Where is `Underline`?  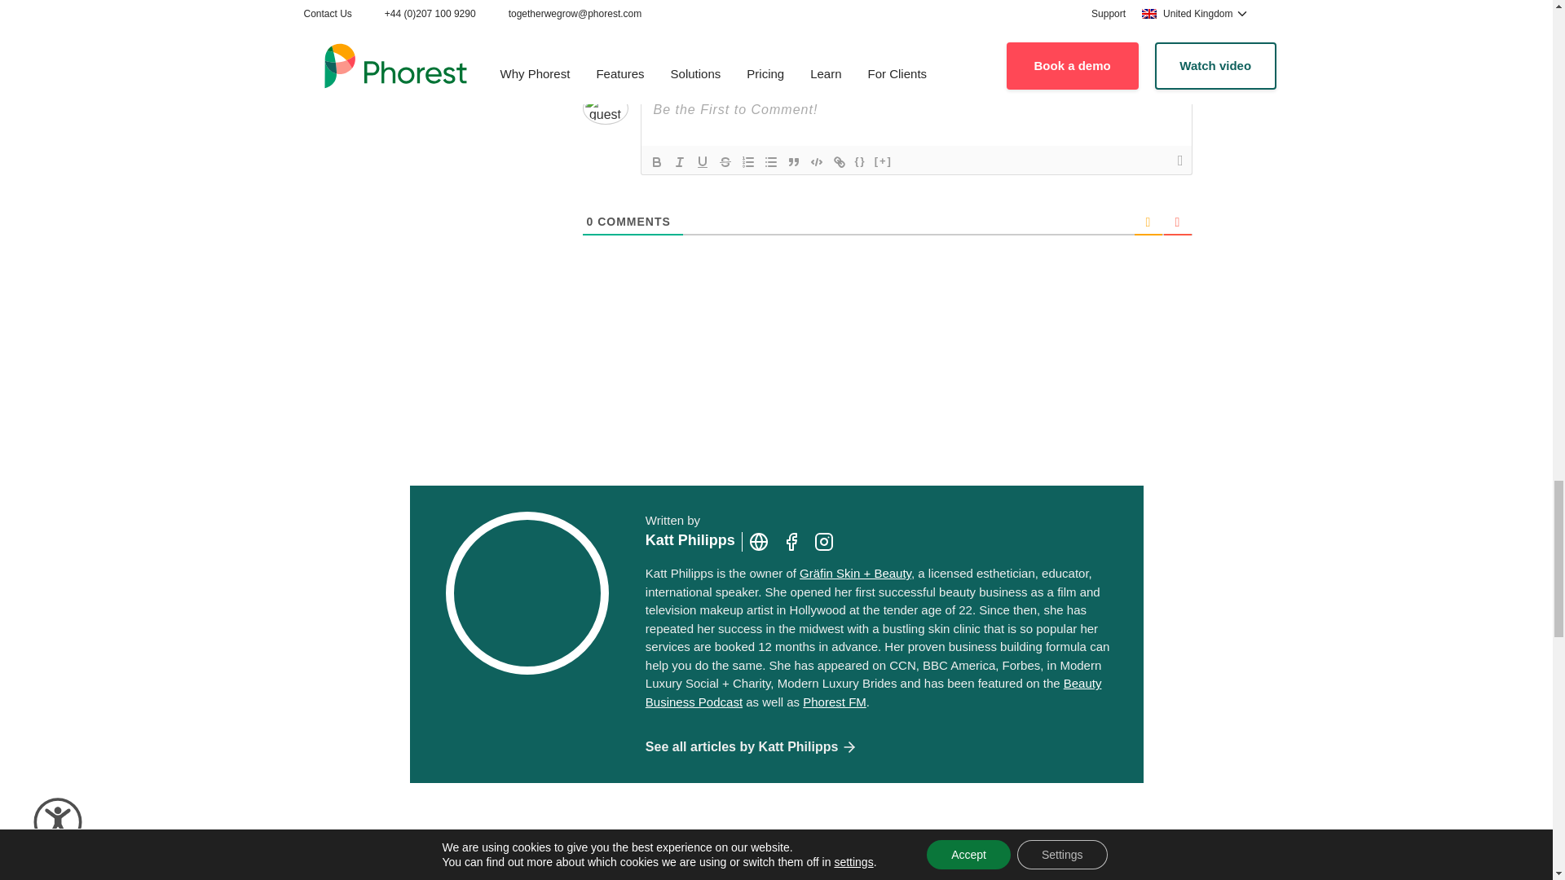
Underline is located at coordinates (703, 161).